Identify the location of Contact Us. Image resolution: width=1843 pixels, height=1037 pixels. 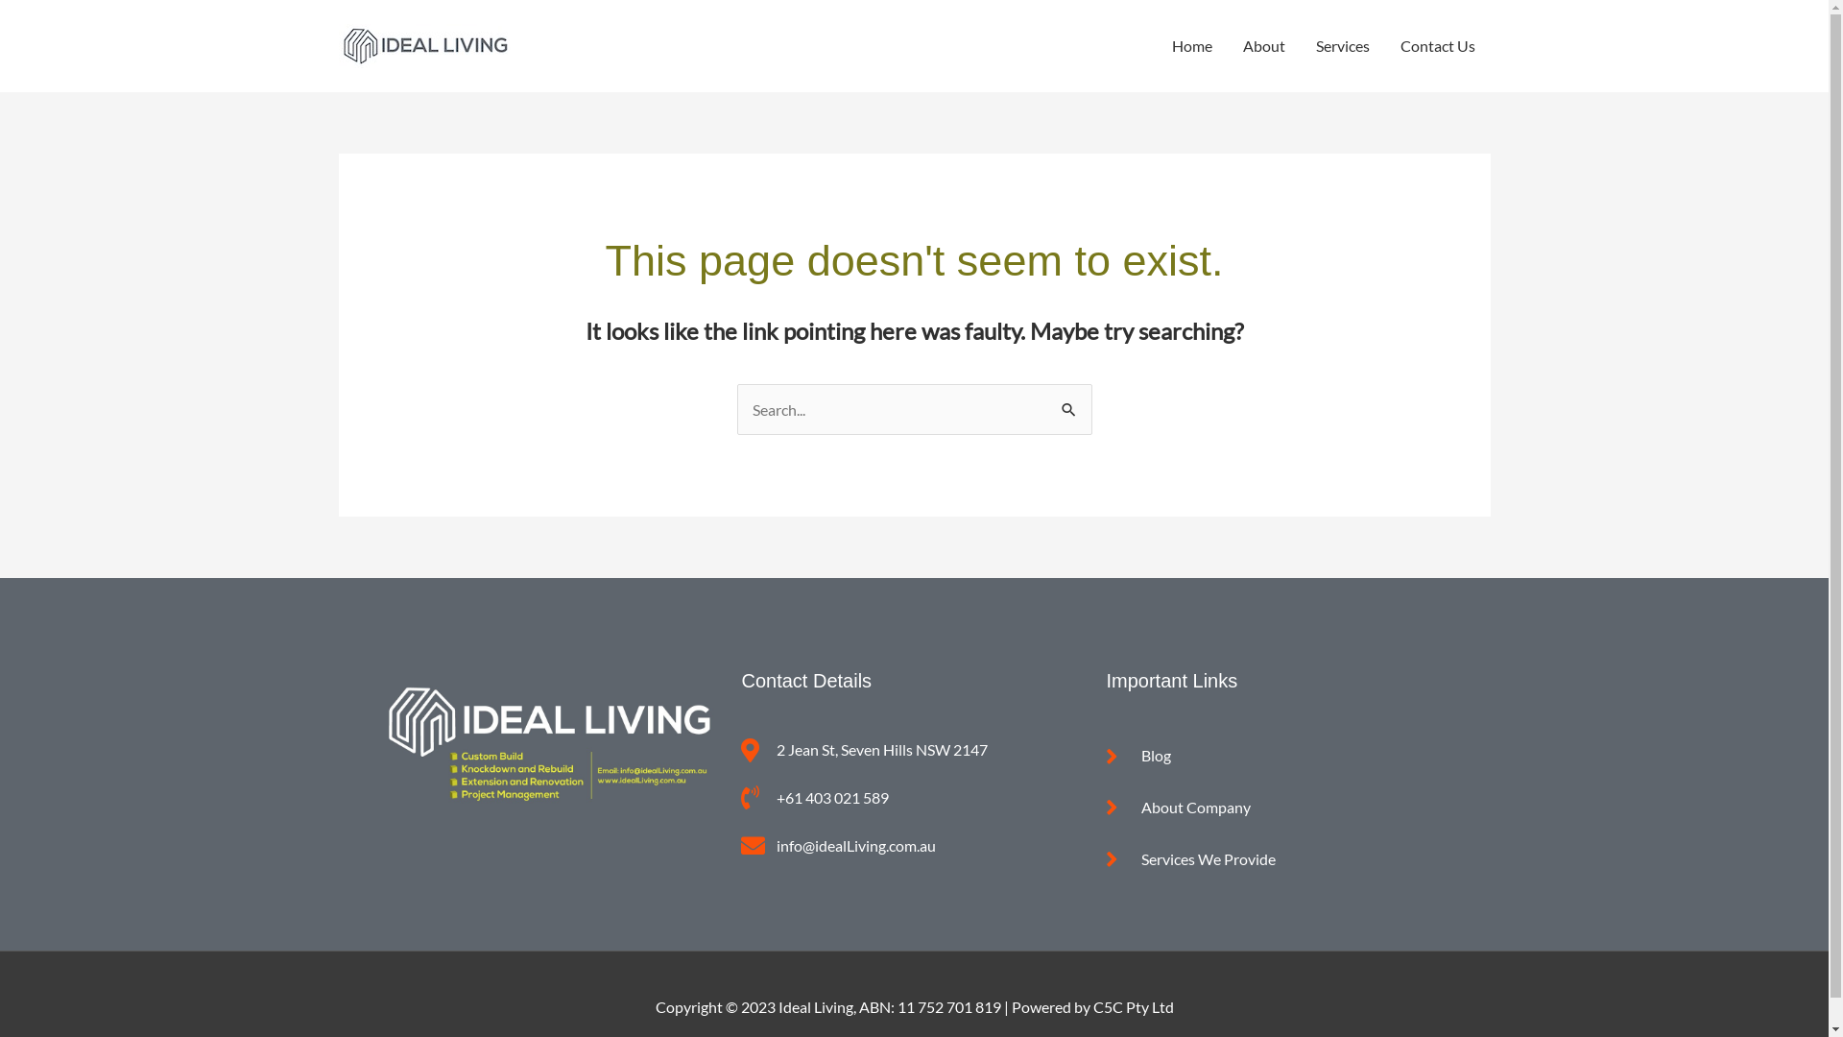
(1437, 46).